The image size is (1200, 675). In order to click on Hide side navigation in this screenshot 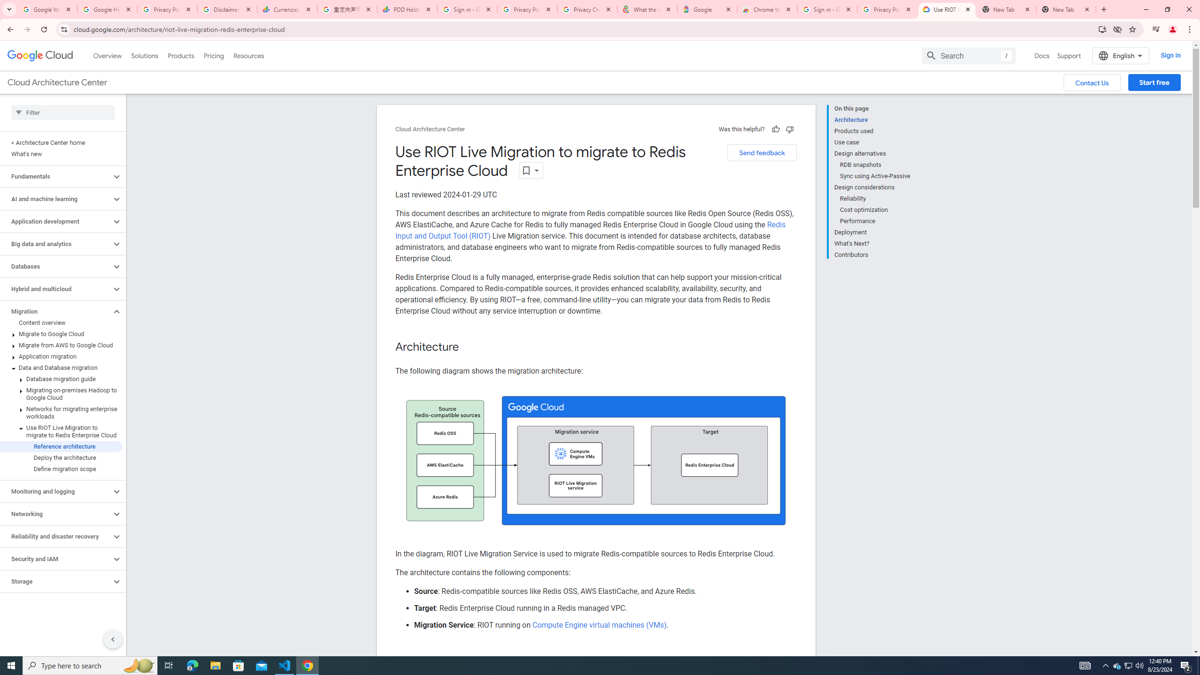, I will do `click(112, 639)`.